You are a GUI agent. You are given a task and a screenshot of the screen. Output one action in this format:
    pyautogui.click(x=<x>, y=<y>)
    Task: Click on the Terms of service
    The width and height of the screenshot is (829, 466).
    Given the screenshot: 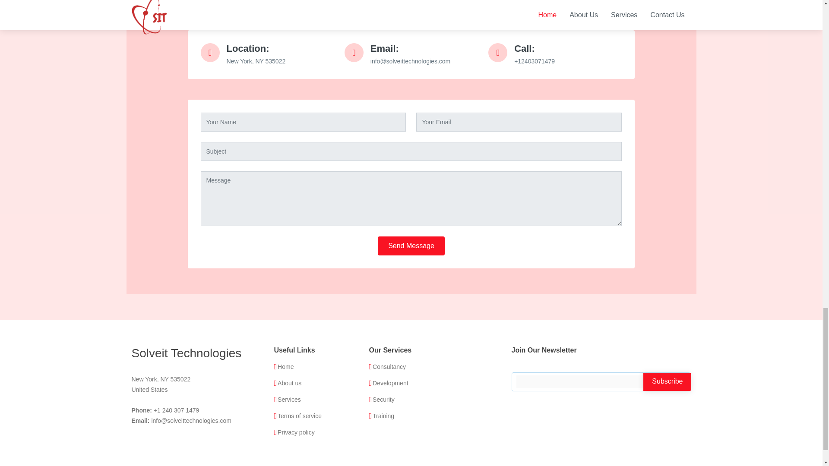 What is the action you would take?
    pyautogui.click(x=300, y=416)
    